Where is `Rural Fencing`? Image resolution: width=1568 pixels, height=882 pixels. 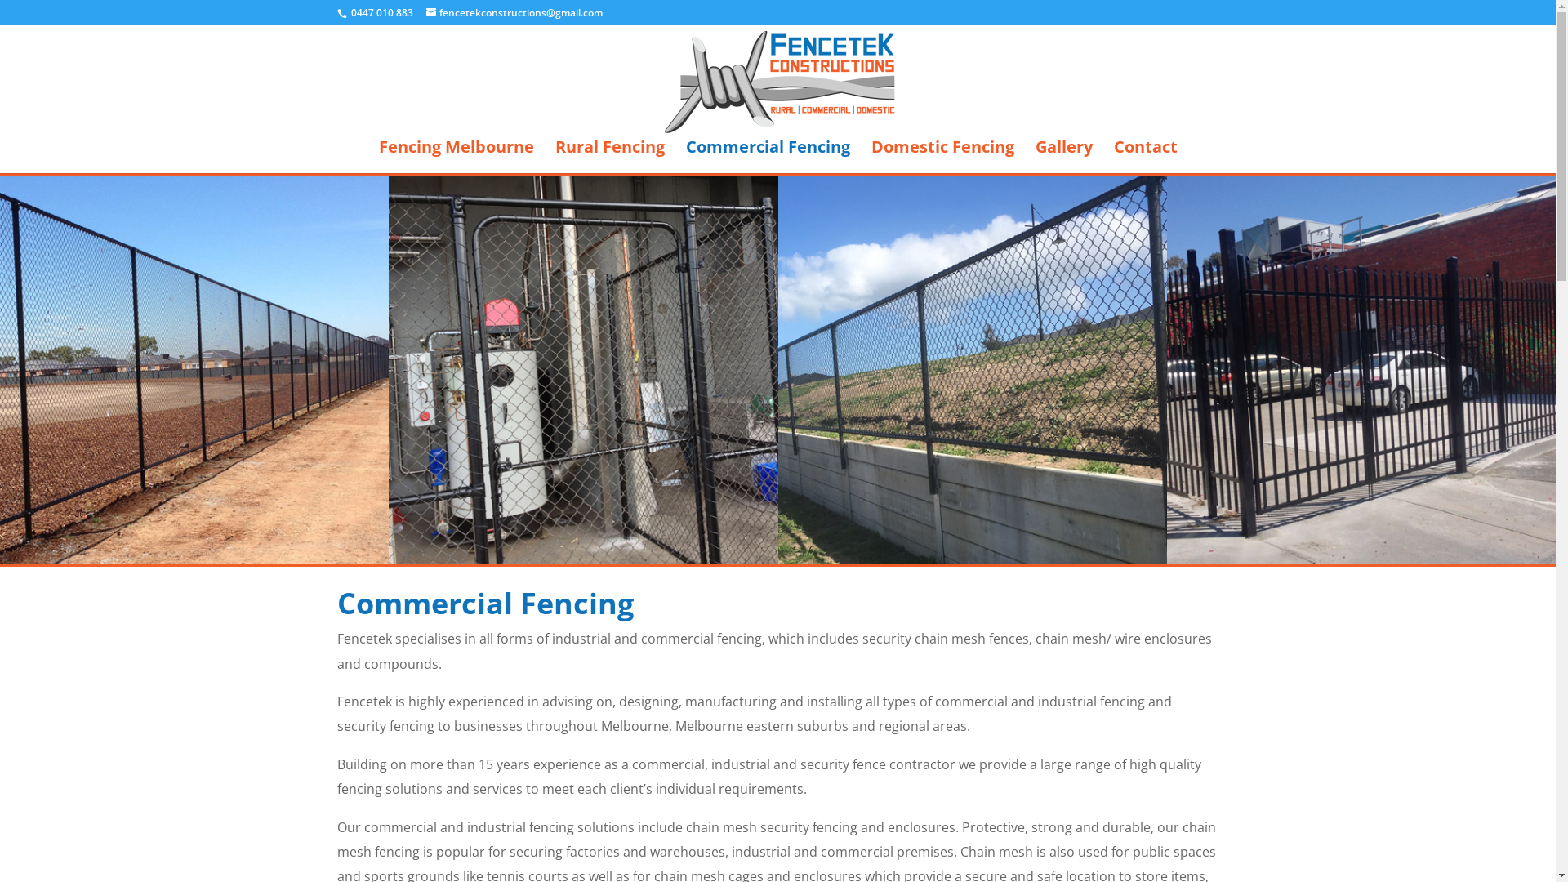 Rural Fencing is located at coordinates (610, 157).